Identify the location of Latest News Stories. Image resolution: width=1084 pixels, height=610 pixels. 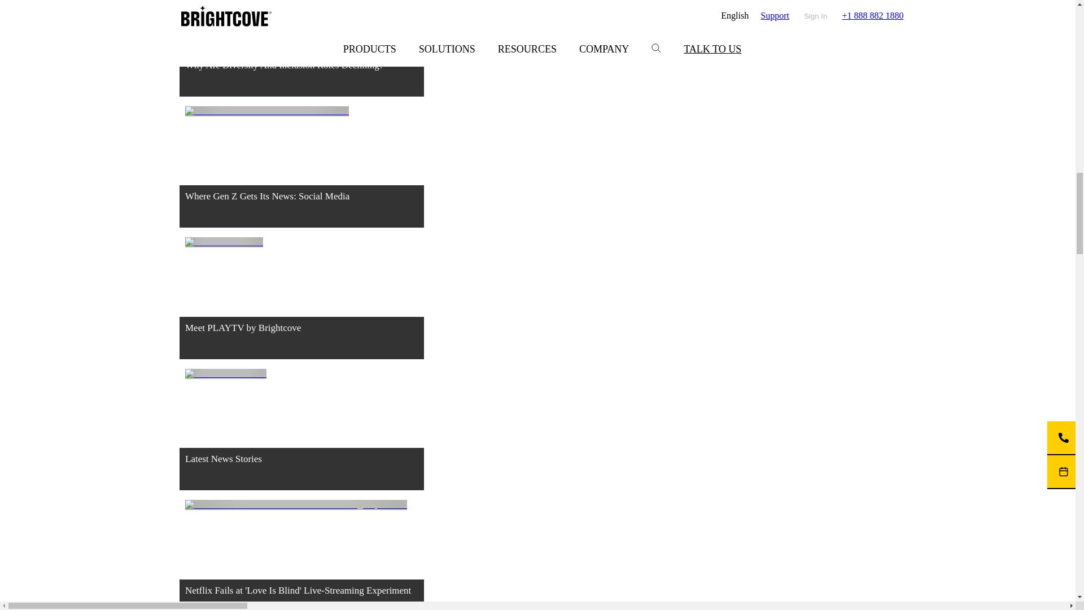
(301, 434).